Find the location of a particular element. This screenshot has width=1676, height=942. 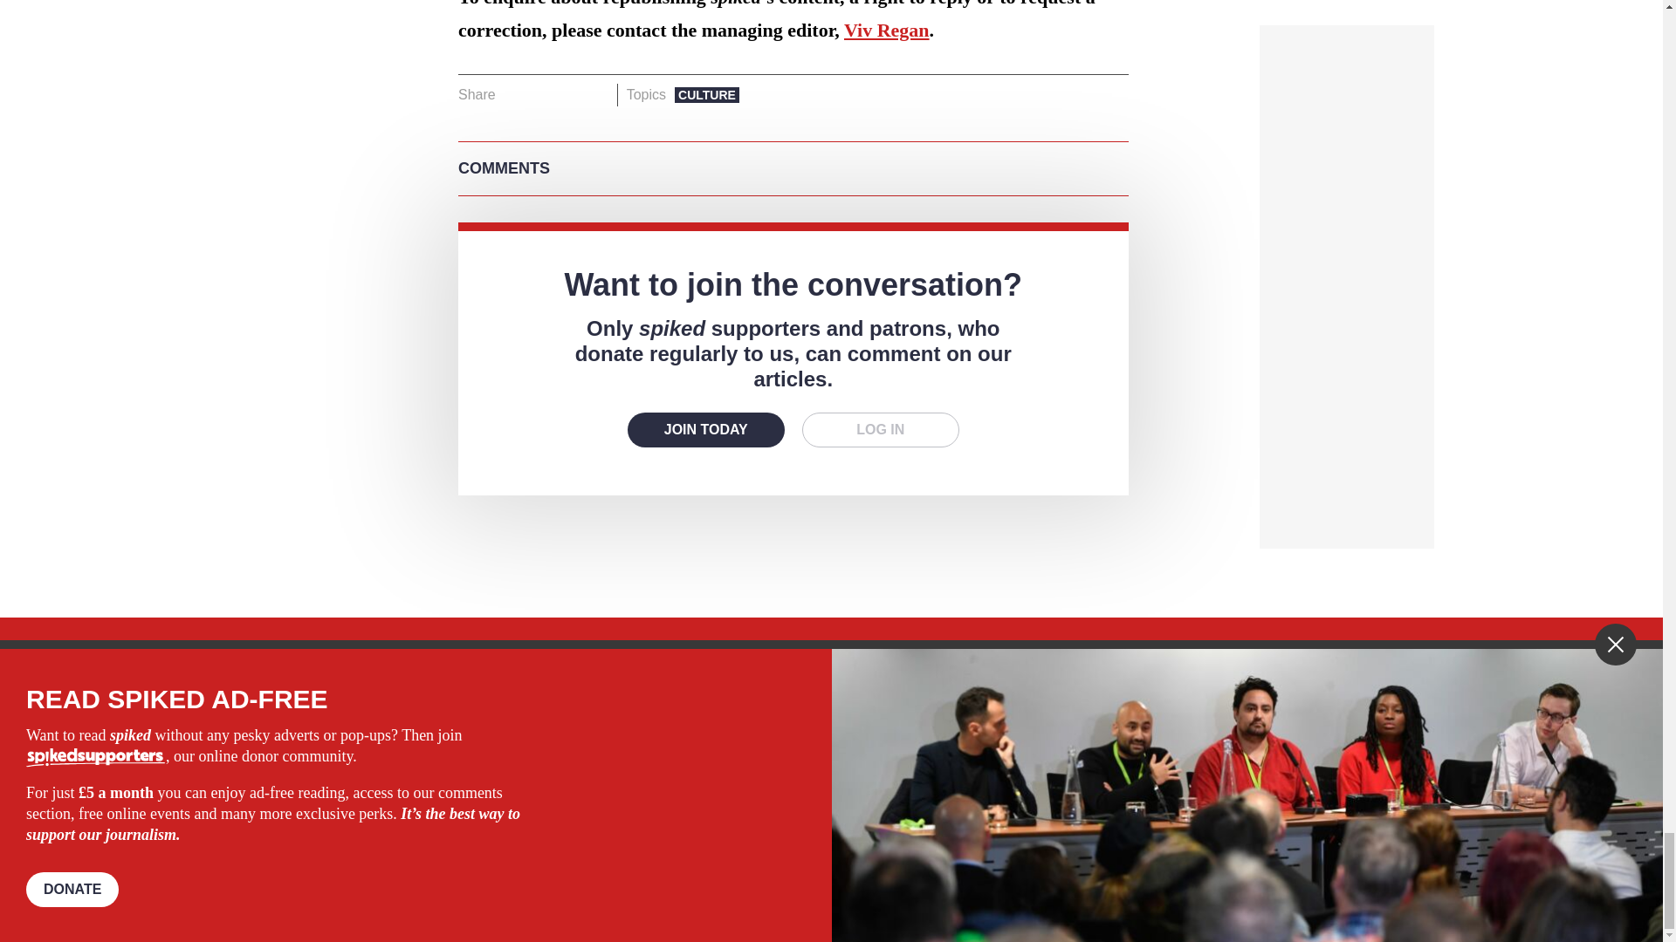

Share on Email is located at coordinates (596, 95).